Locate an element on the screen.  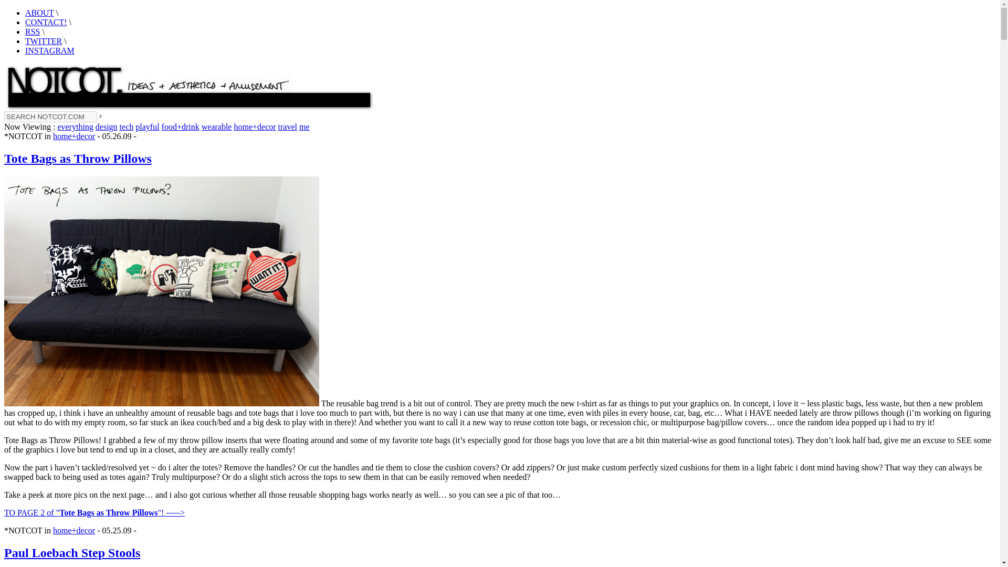
INSTAGRAM is located at coordinates (50, 50).